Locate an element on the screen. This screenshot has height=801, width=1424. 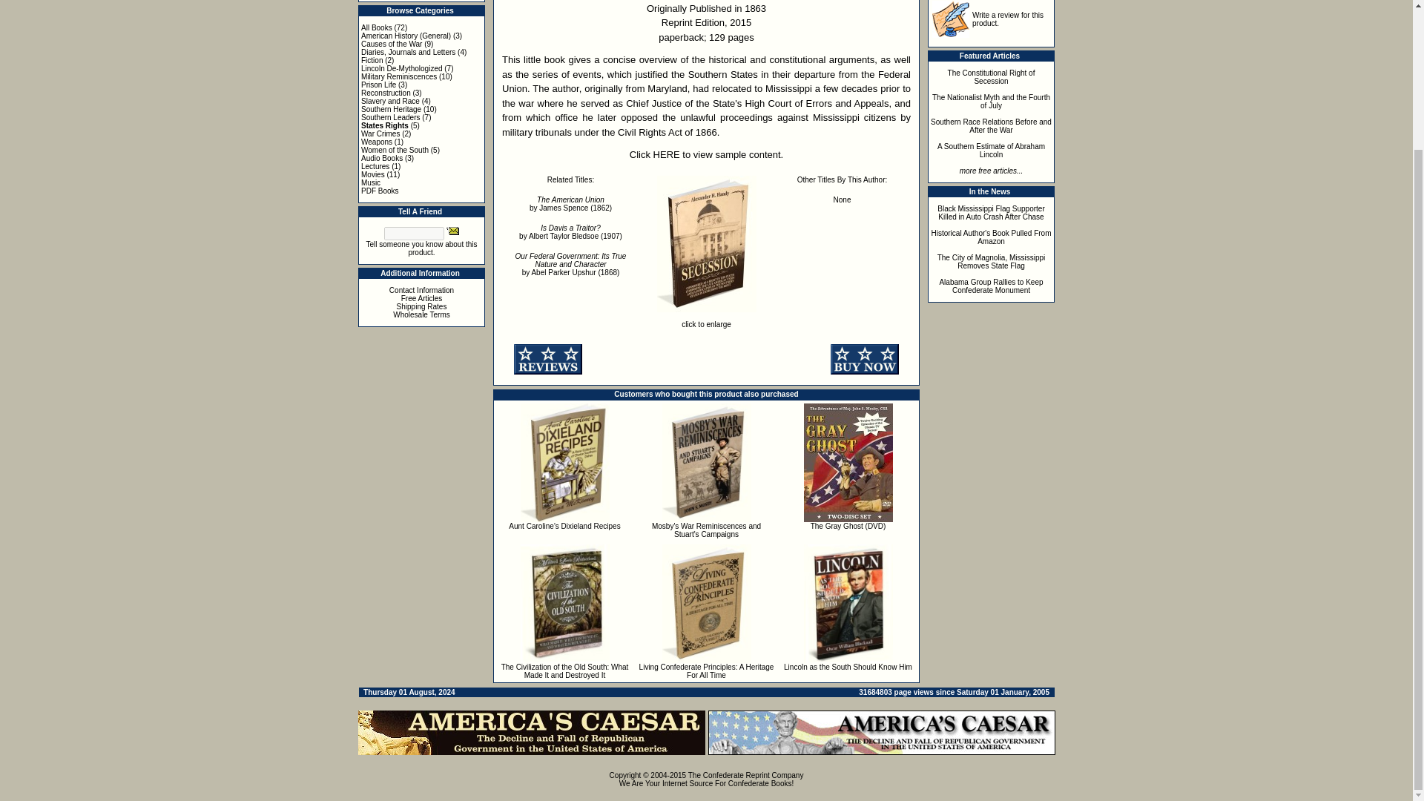
Movies is located at coordinates (372, 174).